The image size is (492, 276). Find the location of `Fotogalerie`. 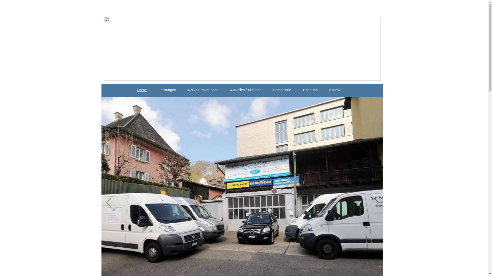

Fotogalerie is located at coordinates (282, 90).